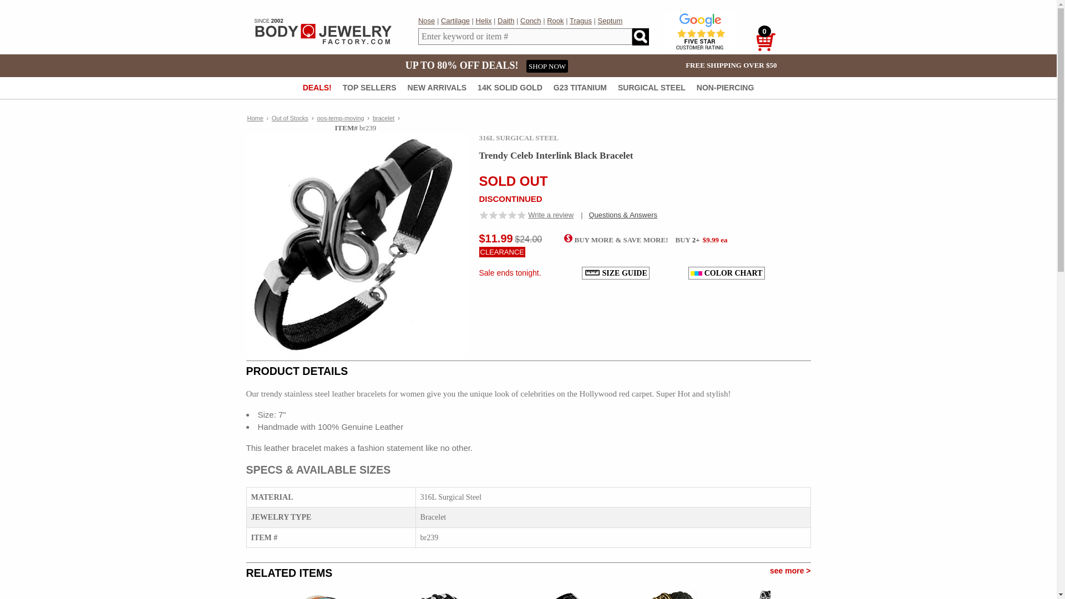  I want to click on Nose, so click(426, 21).